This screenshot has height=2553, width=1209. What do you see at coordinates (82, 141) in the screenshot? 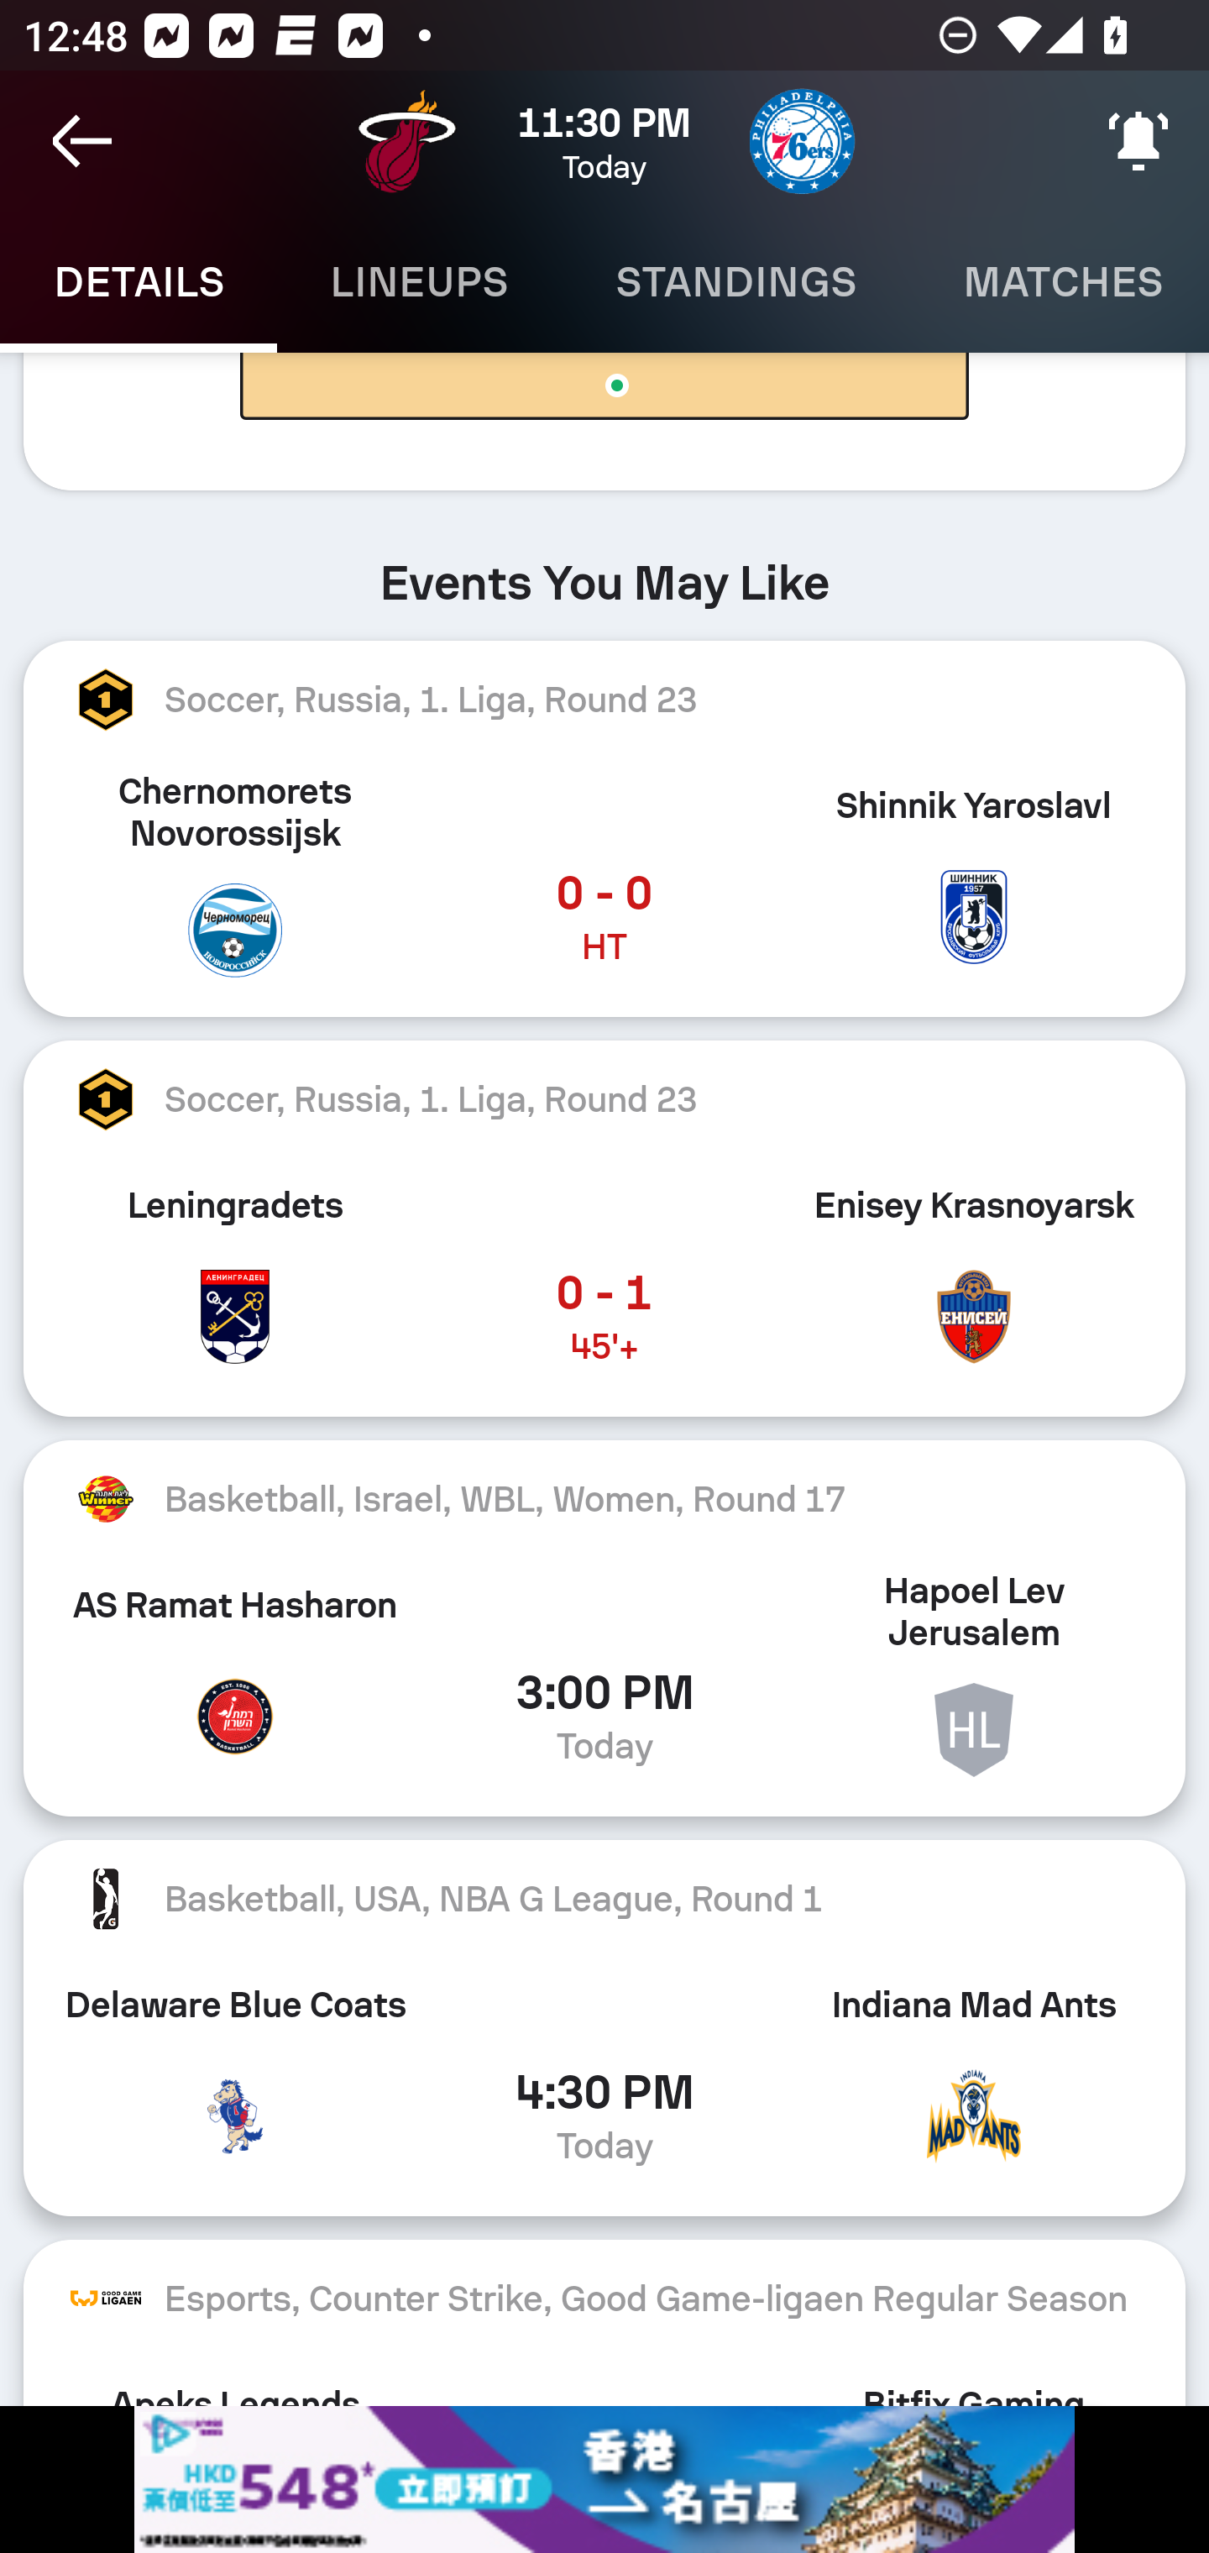
I see `Navigate up` at bounding box center [82, 141].